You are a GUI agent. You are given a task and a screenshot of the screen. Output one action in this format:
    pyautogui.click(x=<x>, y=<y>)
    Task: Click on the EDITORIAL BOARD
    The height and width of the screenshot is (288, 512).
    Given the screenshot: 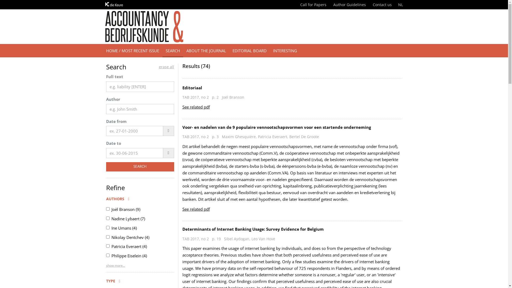 What is the action you would take?
    pyautogui.click(x=250, y=51)
    